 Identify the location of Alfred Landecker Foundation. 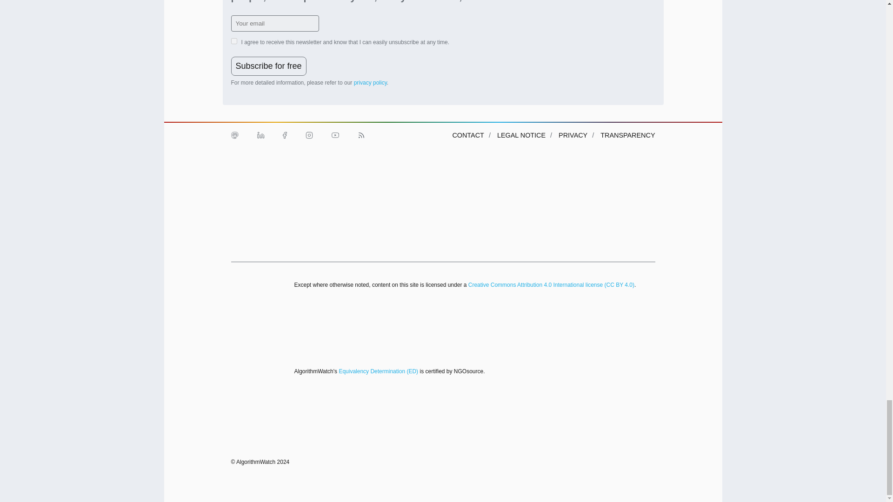
(252, 177).